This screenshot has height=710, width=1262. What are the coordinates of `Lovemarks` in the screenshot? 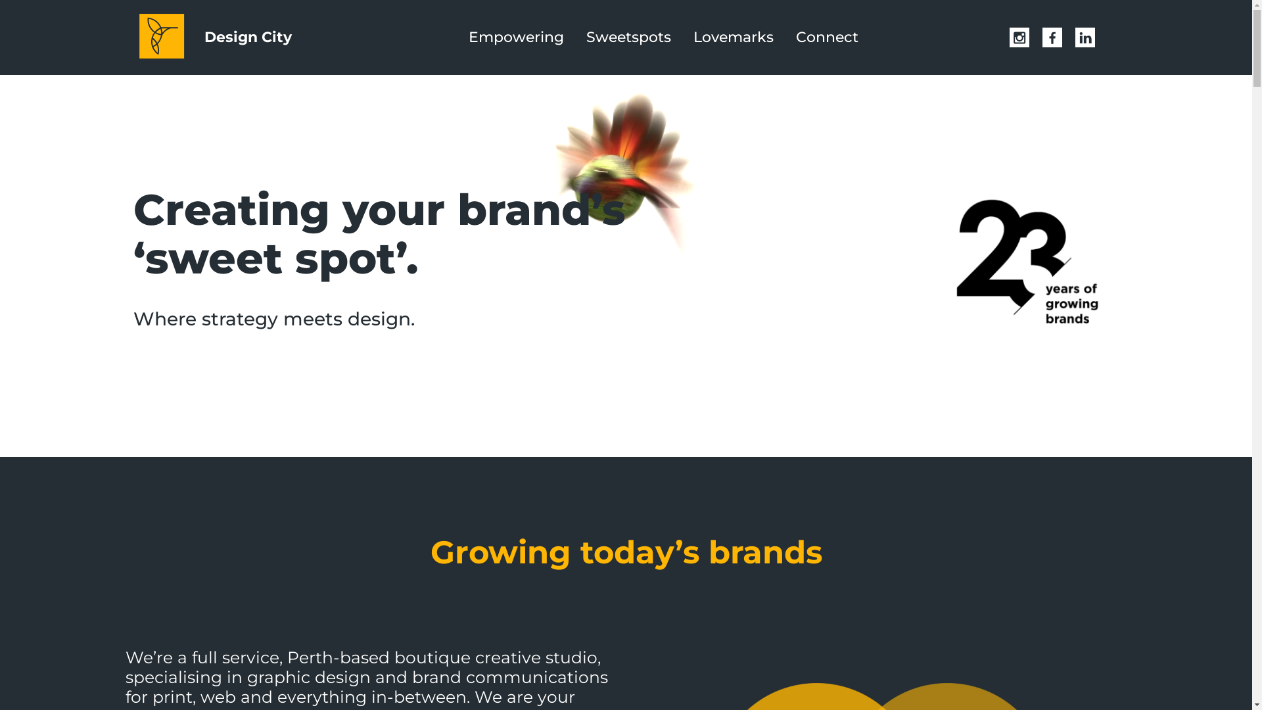 It's located at (734, 37).